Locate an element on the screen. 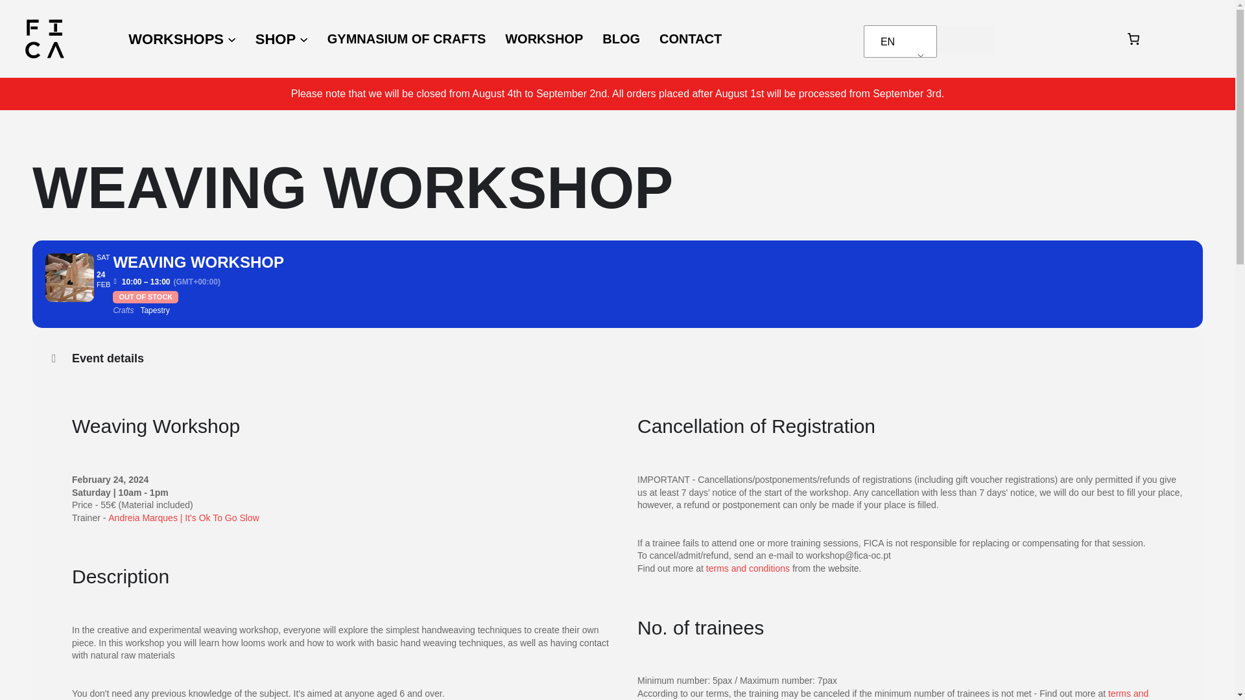  SHOP is located at coordinates (275, 39).